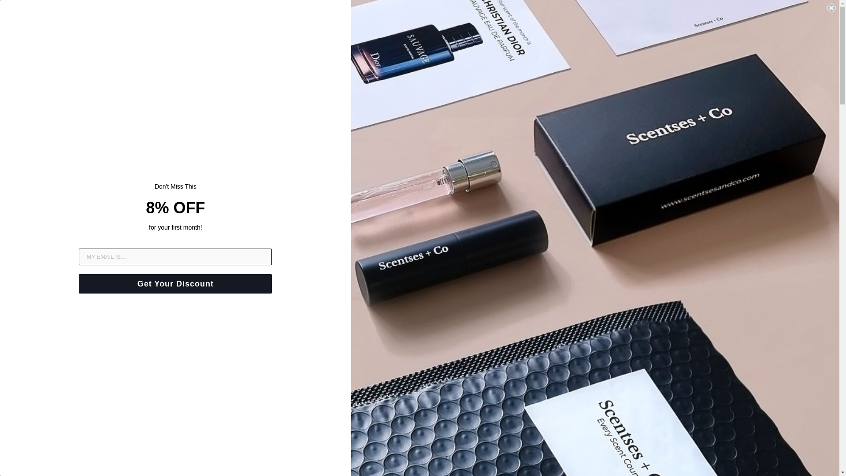 The width and height of the screenshot is (846, 476). What do you see at coordinates (787, 23) in the screenshot?
I see `Log in` at bounding box center [787, 23].